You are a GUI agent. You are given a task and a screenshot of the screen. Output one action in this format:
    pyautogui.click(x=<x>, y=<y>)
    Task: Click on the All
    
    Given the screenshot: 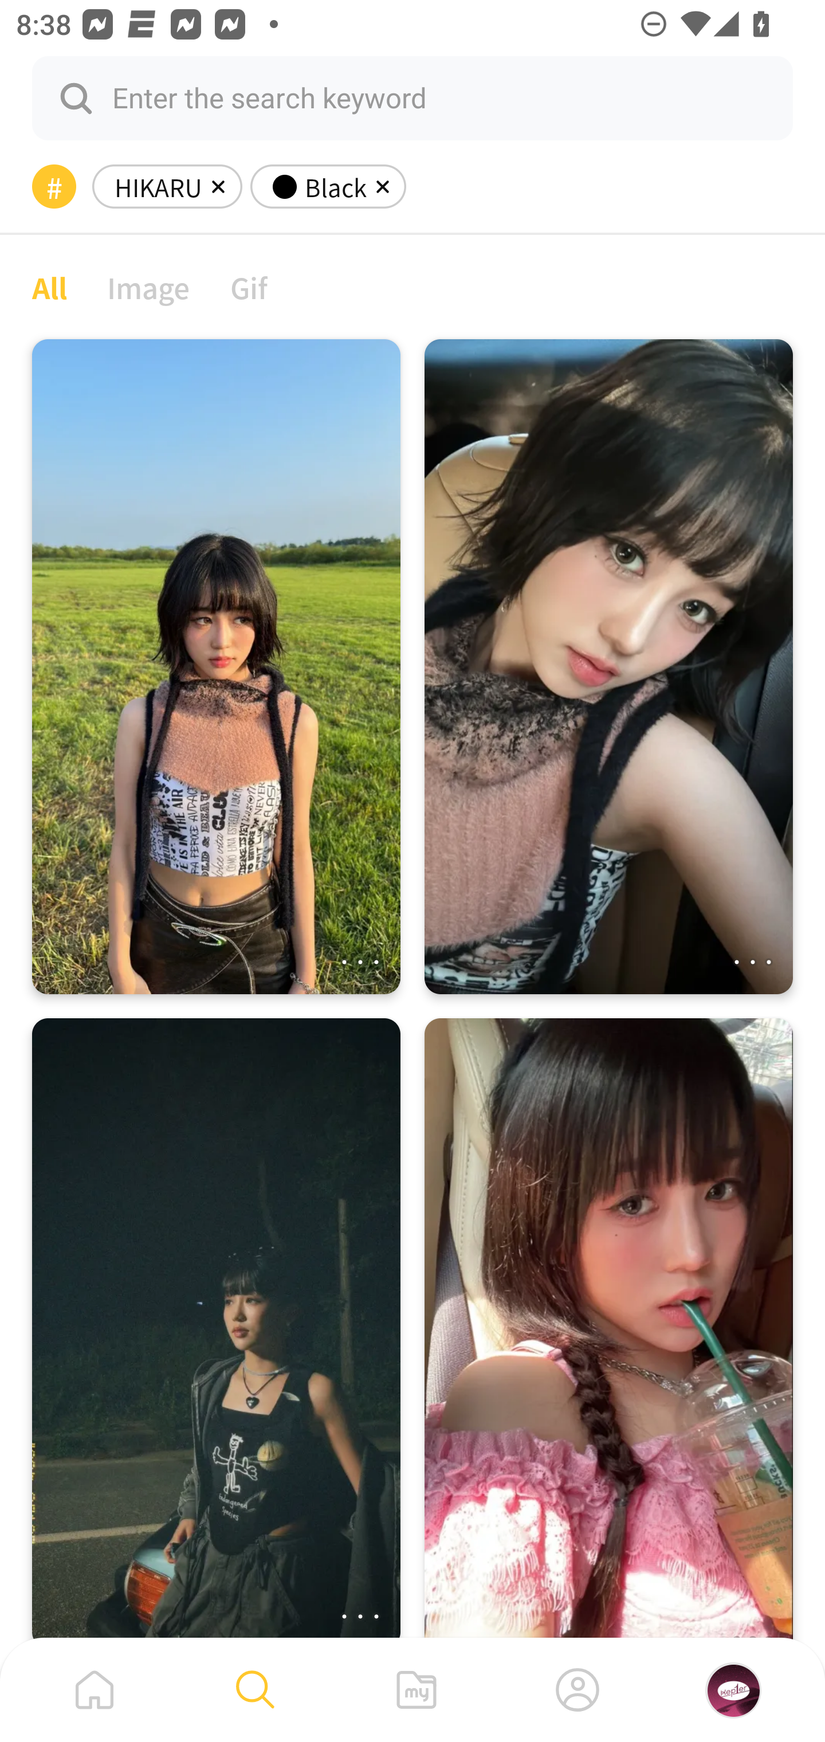 What is the action you would take?
    pyautogui.click(x=49, y=287)
    